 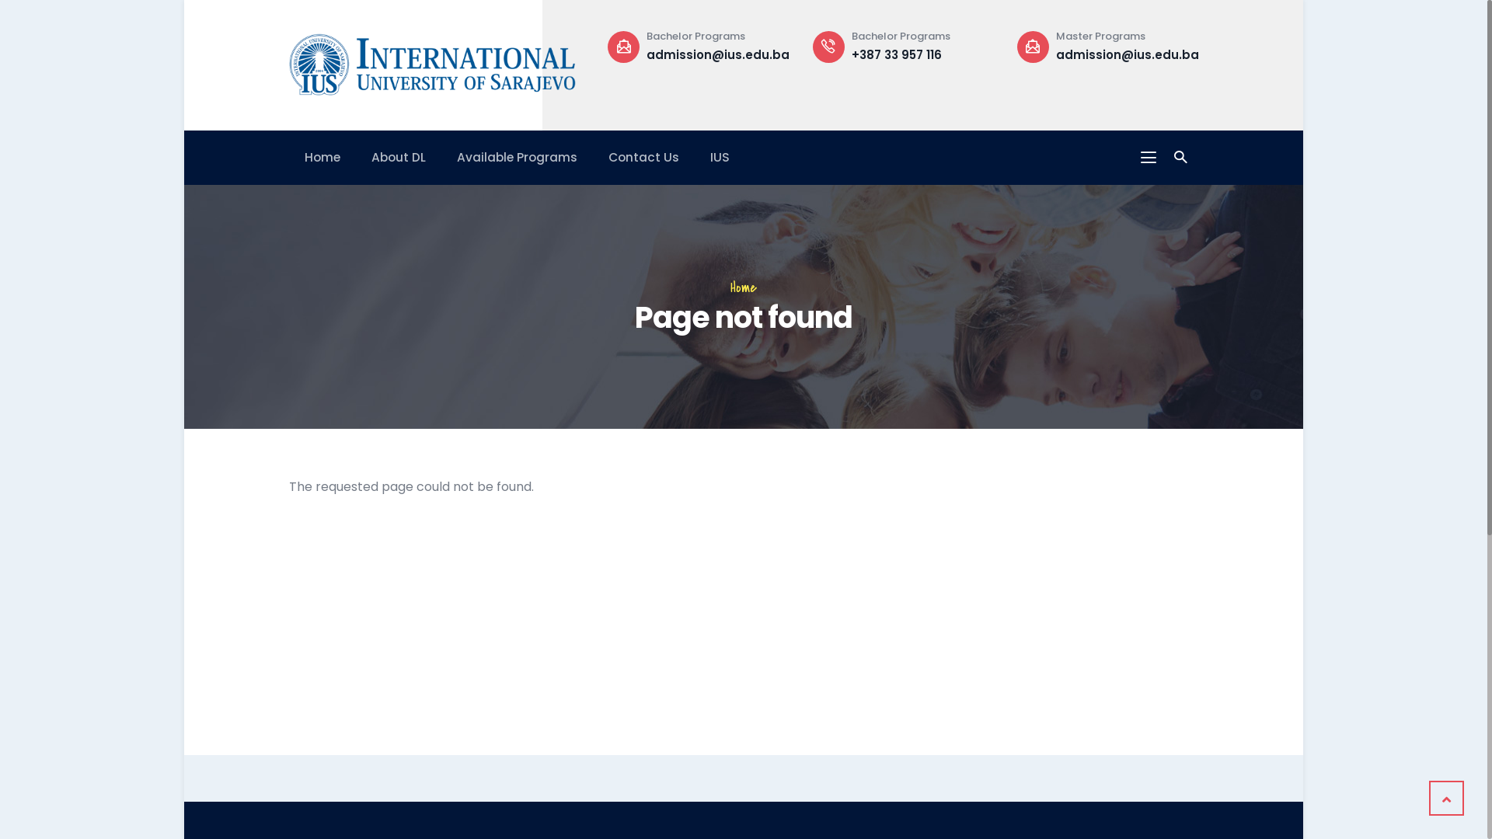 I want to click on admission@ius.edu.ba, so click(x=923, y=54).